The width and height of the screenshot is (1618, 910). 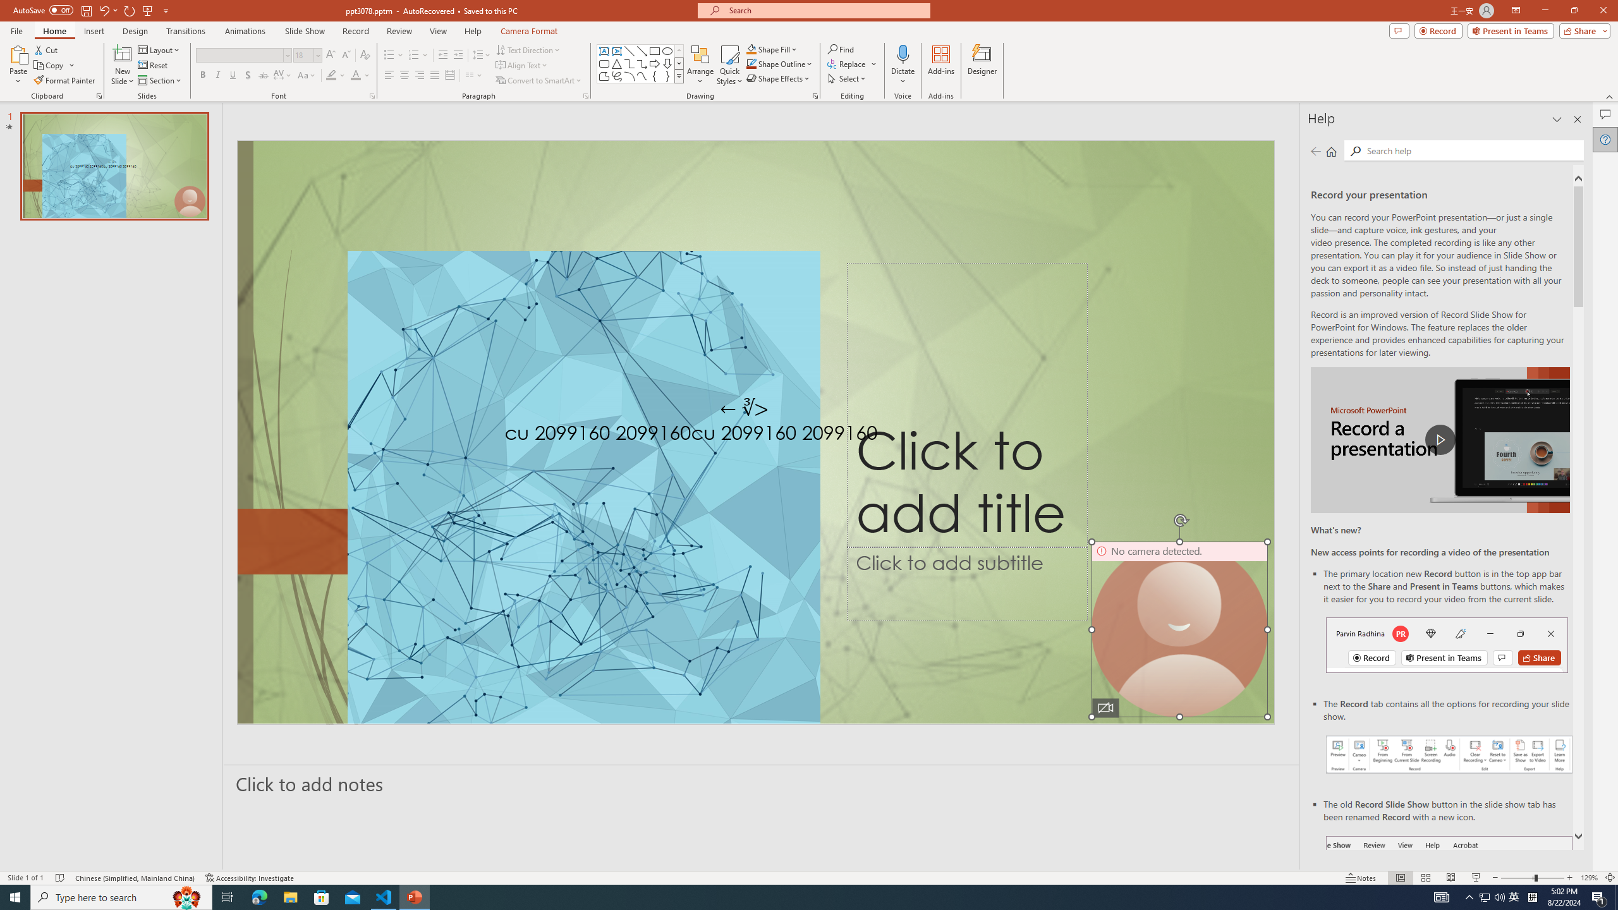 I want to click on Columns, so click(x=474, y=76).